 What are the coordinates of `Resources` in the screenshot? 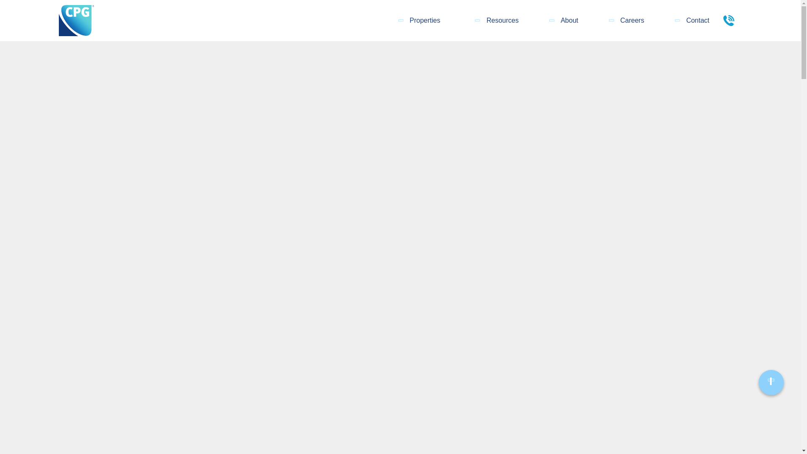 It's located at (502, 20).